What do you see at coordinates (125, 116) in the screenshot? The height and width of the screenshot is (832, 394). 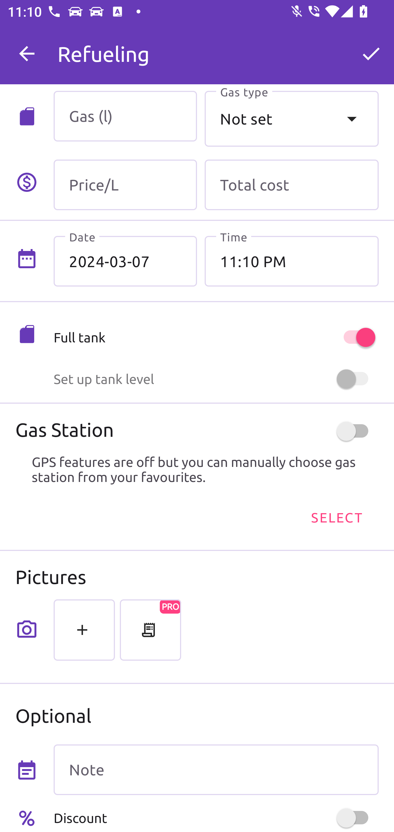 I see `Gas (l)` at bounding box center [125, 116].